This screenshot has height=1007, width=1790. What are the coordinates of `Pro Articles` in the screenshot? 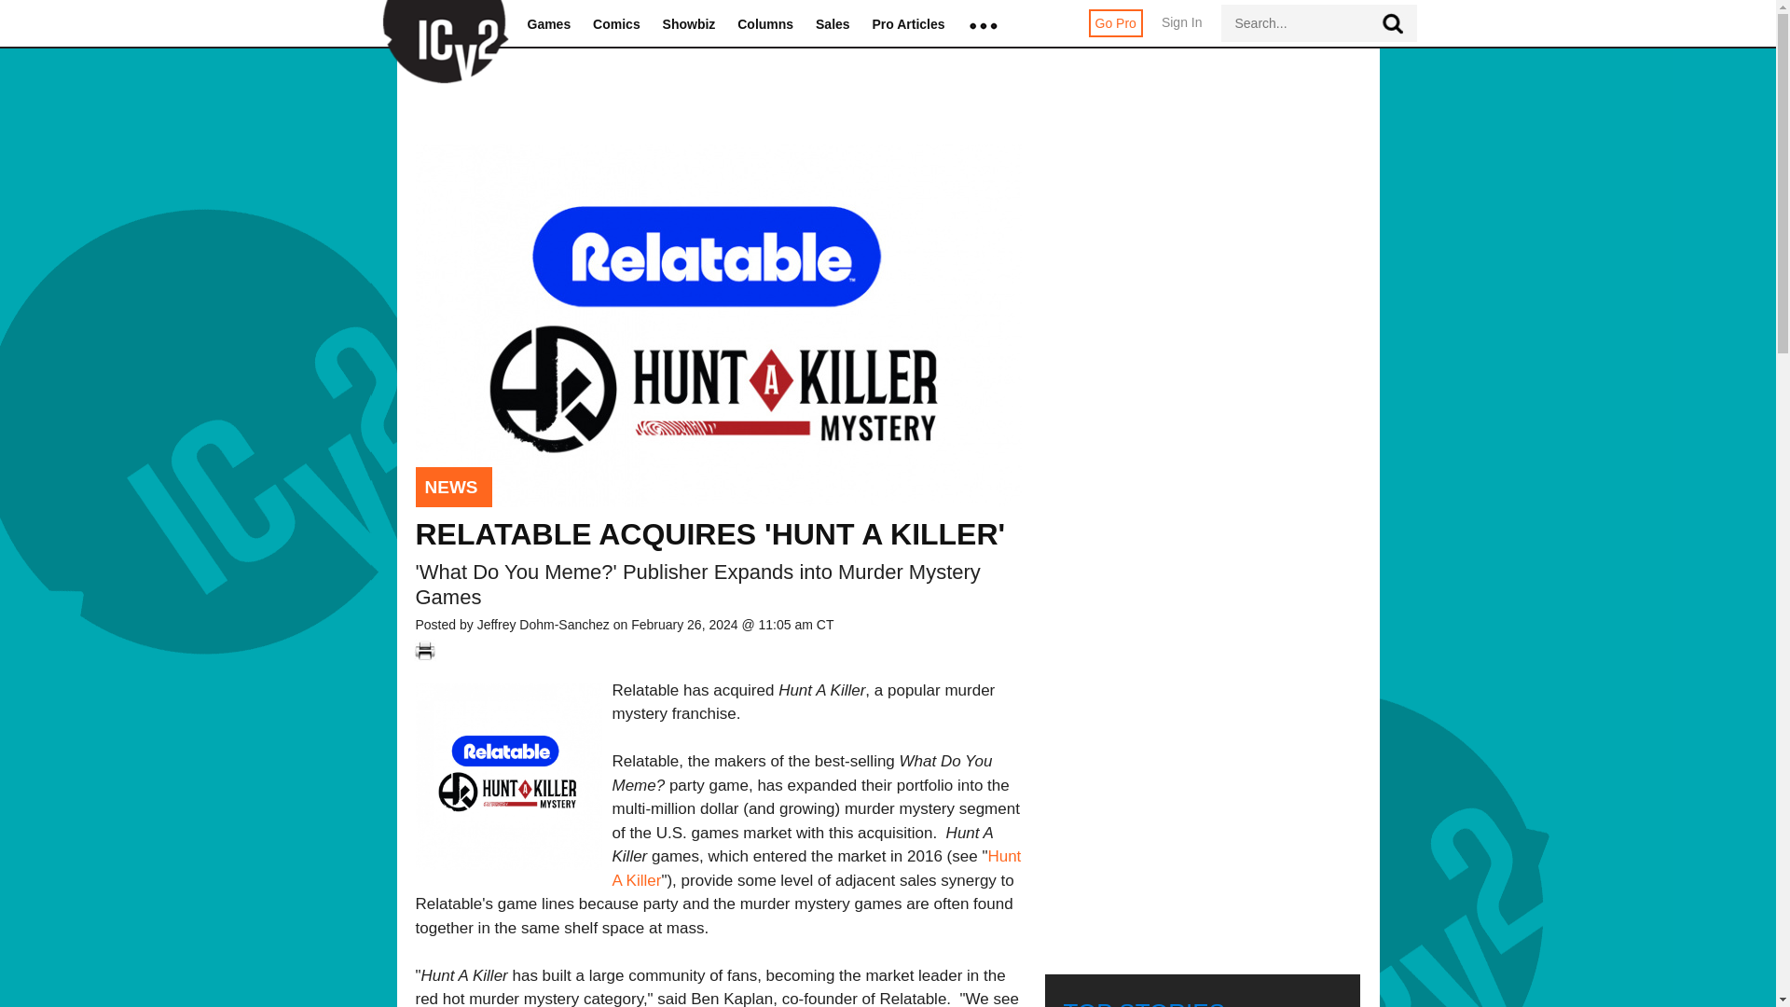 It's located at (908, 25).